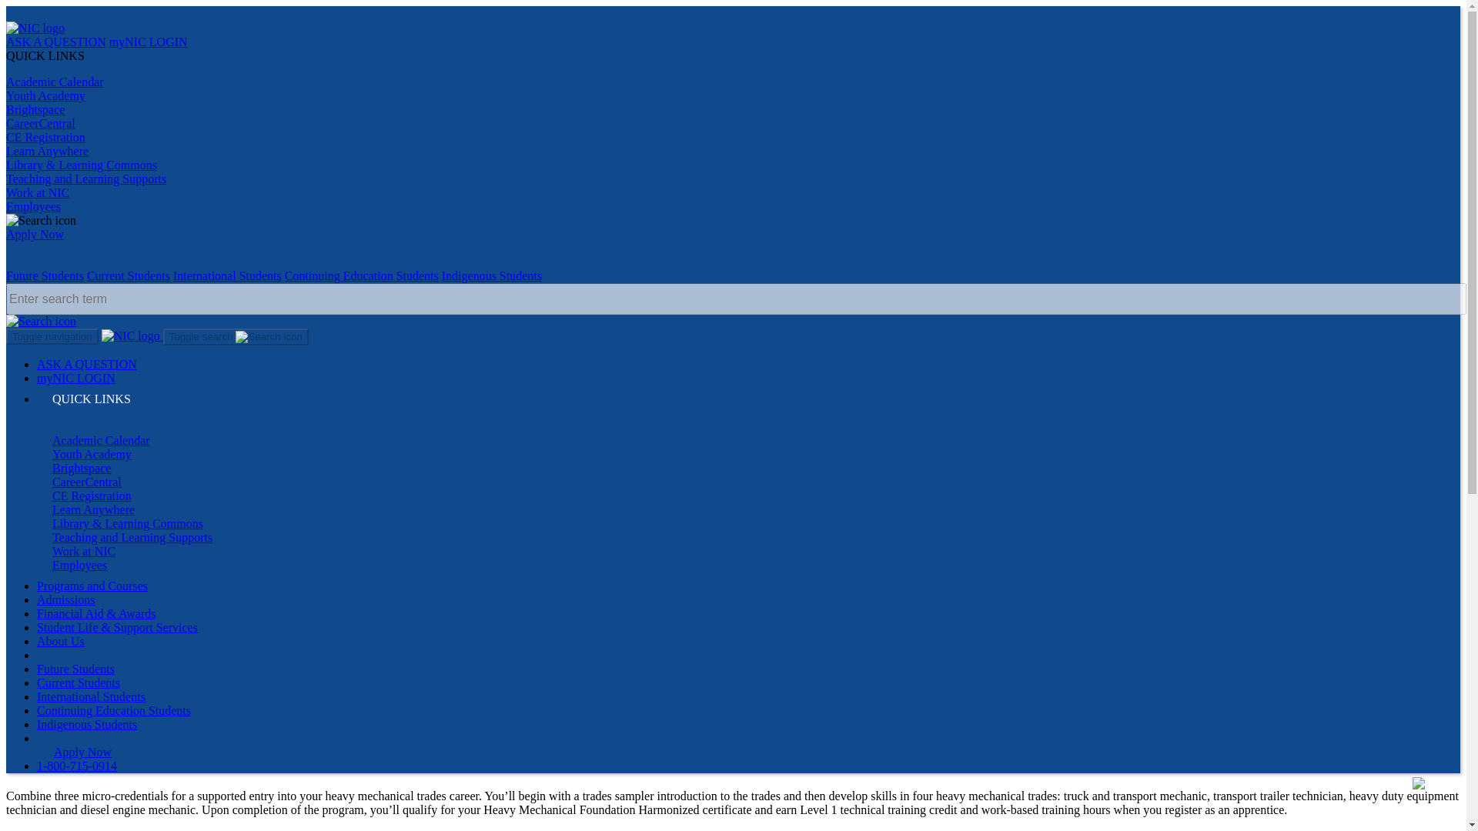  I want to click on ASK A QUESTION, so click(63, 51).